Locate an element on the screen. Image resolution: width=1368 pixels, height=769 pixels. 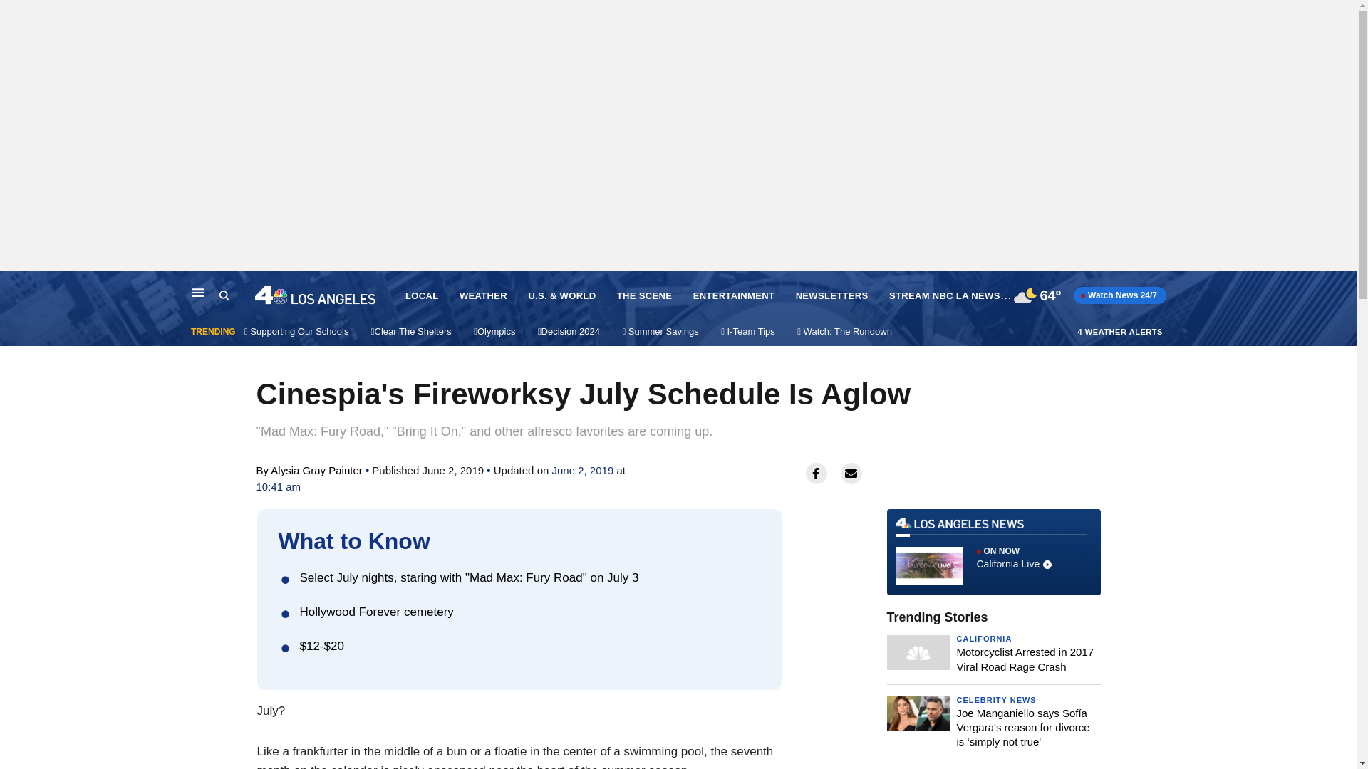
WEATHER is located at coordinates (1025, 659).